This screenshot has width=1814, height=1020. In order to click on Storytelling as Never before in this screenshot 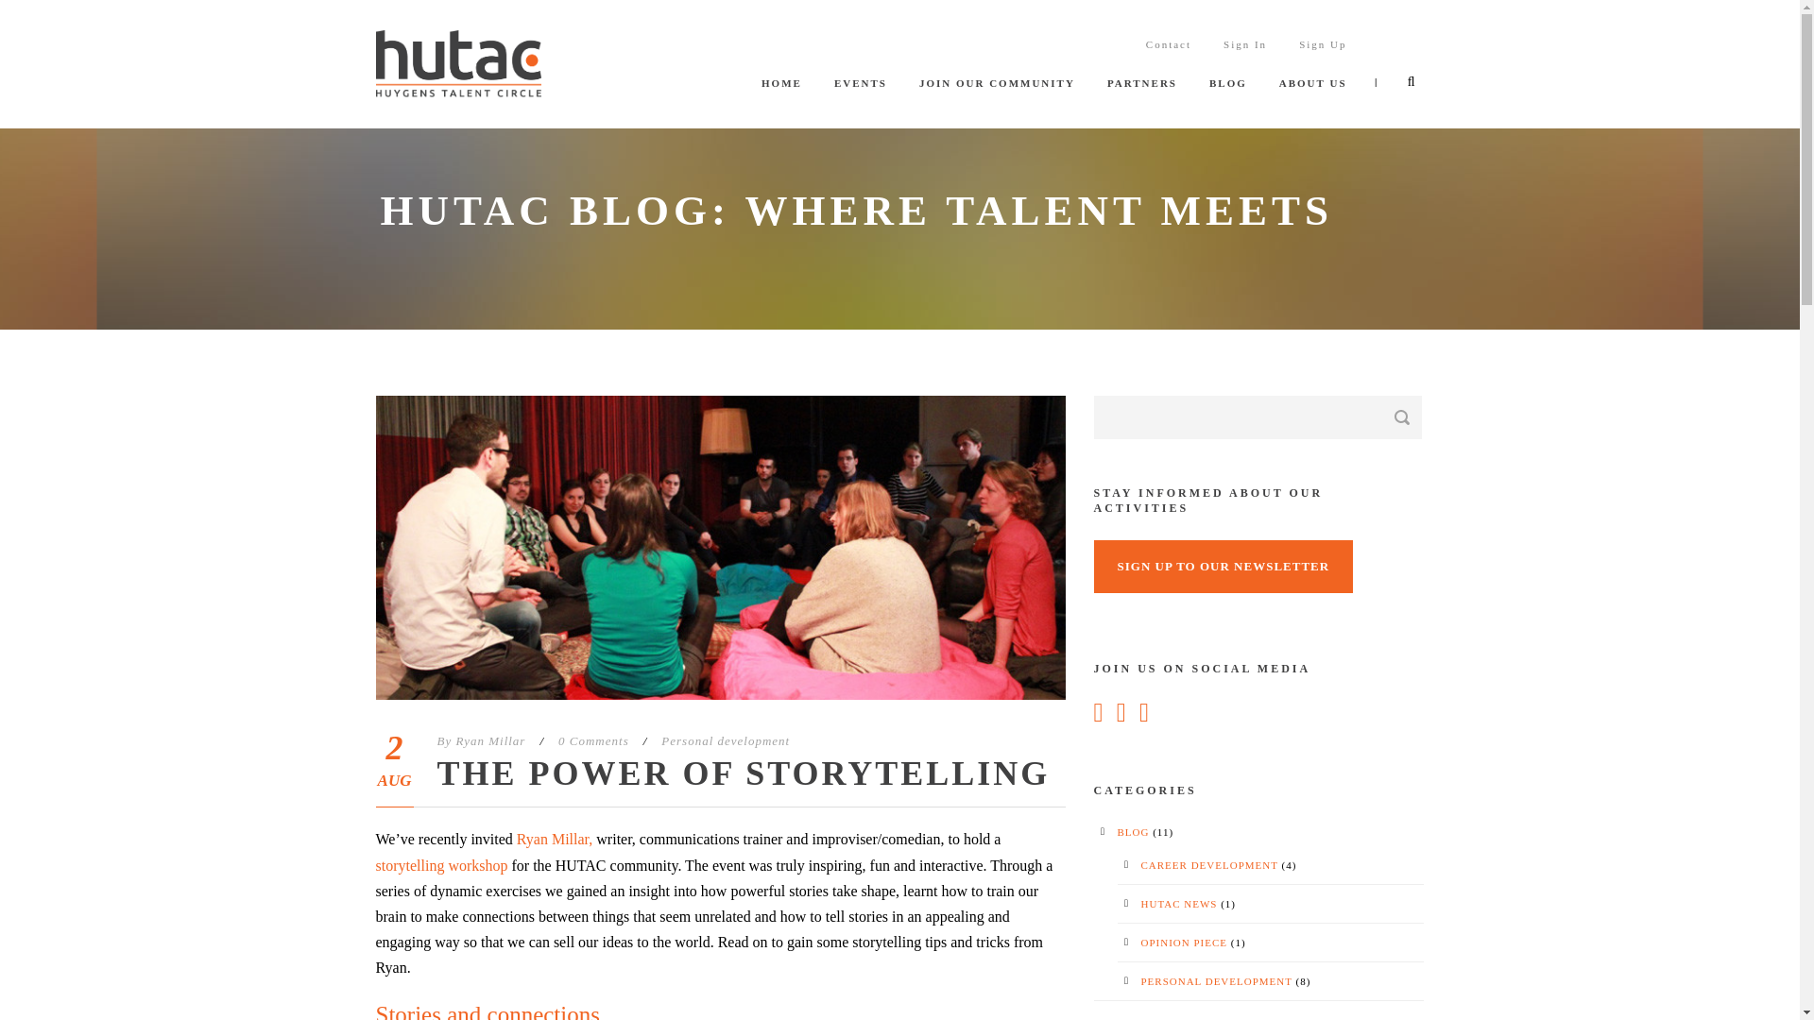, I will do `click(441, 865)`.